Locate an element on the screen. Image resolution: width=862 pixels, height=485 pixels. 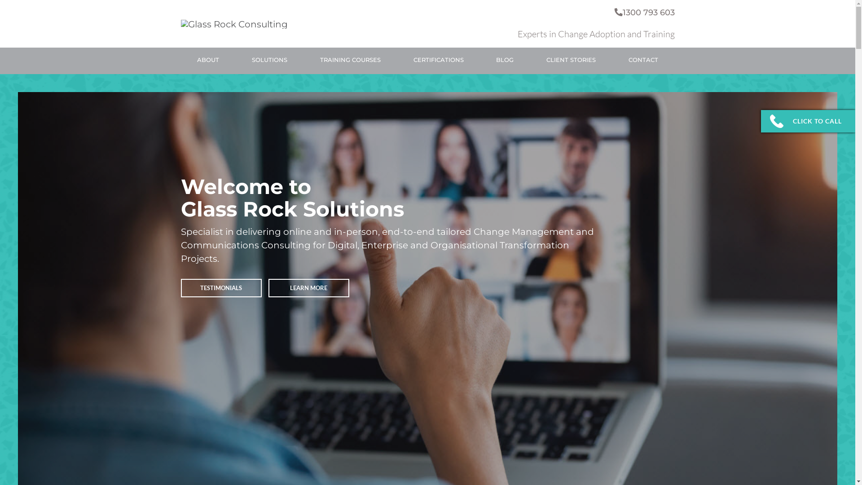
TESTIMONIALS is located at coordinates (221, 288).